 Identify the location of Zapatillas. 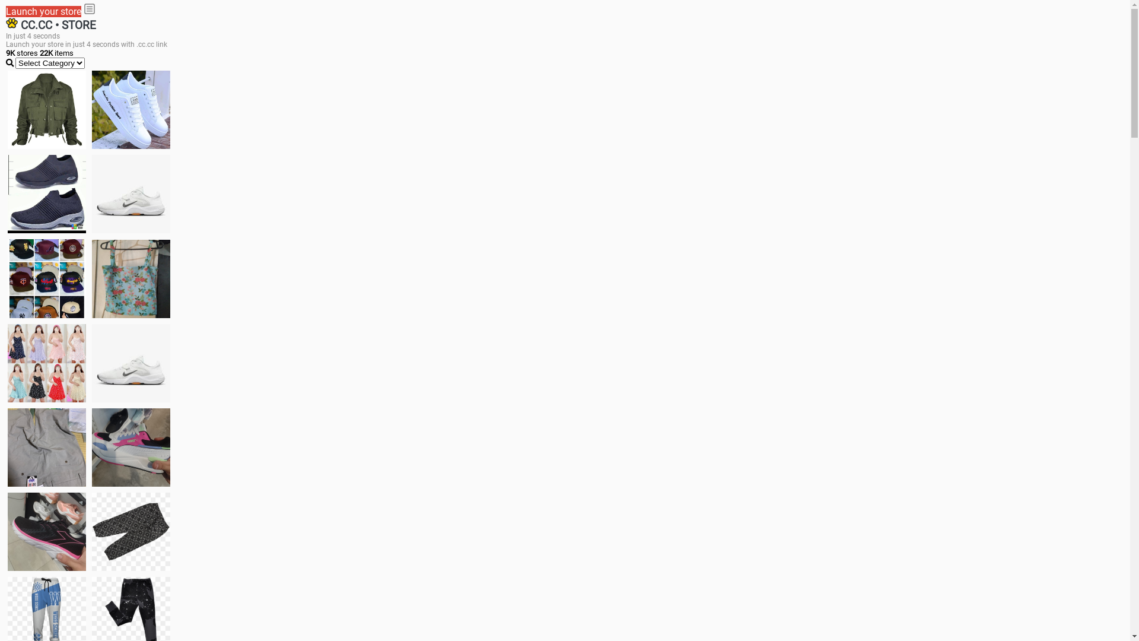
(47, 532).